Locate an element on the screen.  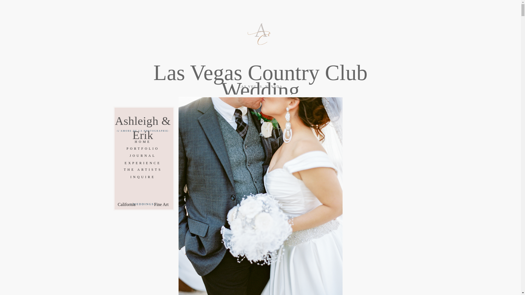
INQUIRE is located at coordinates (143, 177).